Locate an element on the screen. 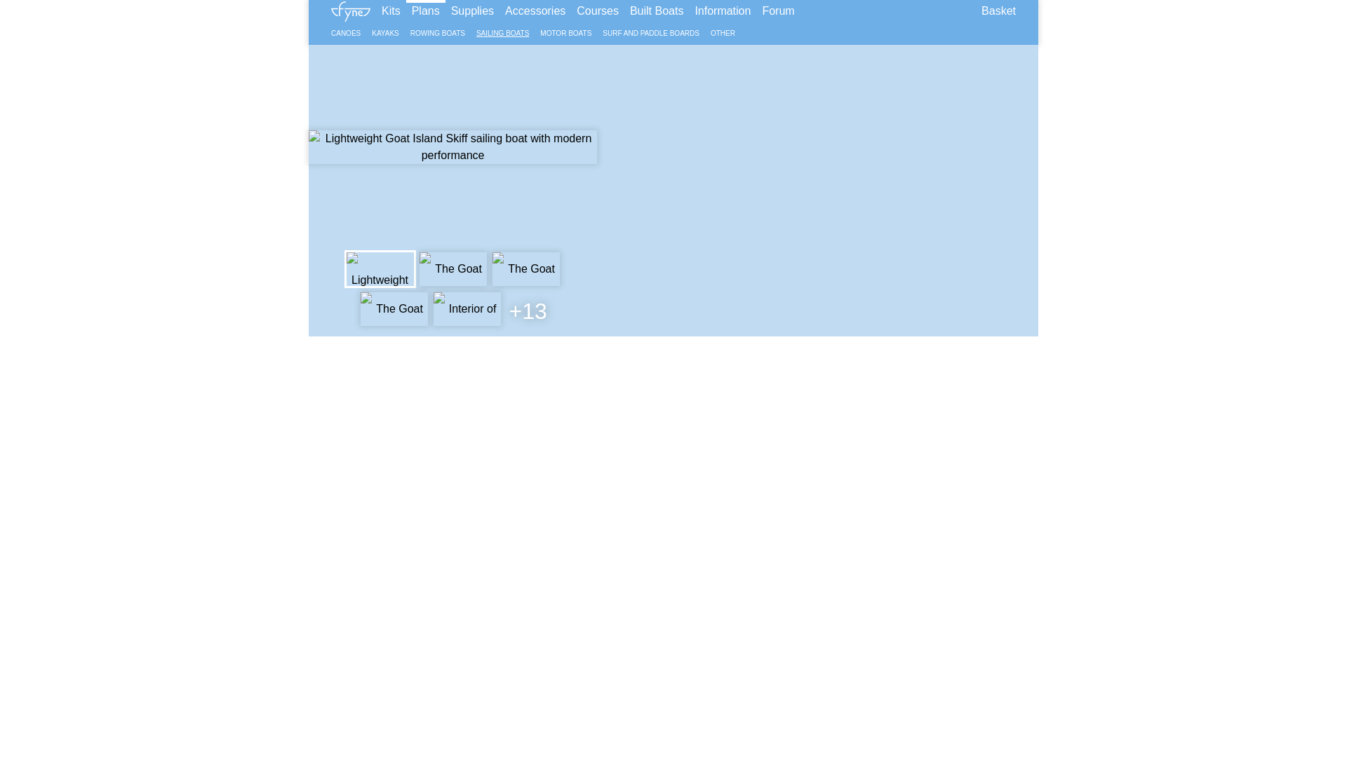 The height and width of the screenshot is (757, 1347). Basket is located at coordinates (998, 11).